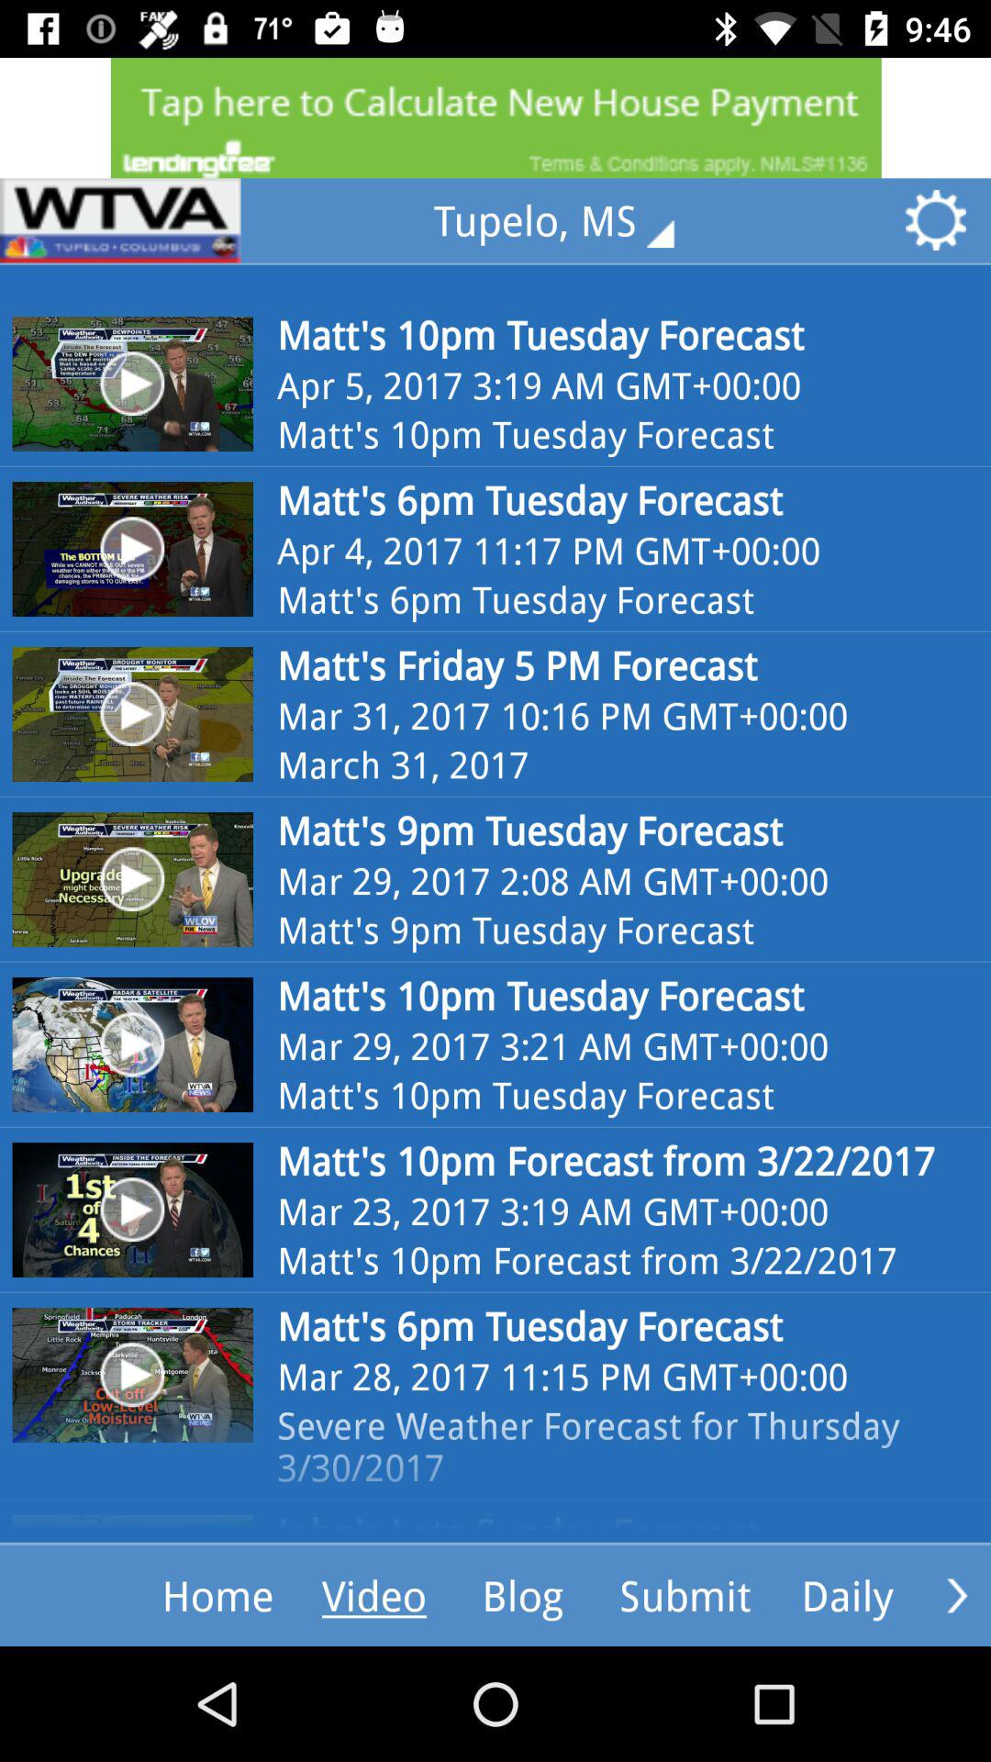  What do you see at coordinates (495, 117) in the screenshot?
I see `click on advertisement` at bounding box center [495, 117].